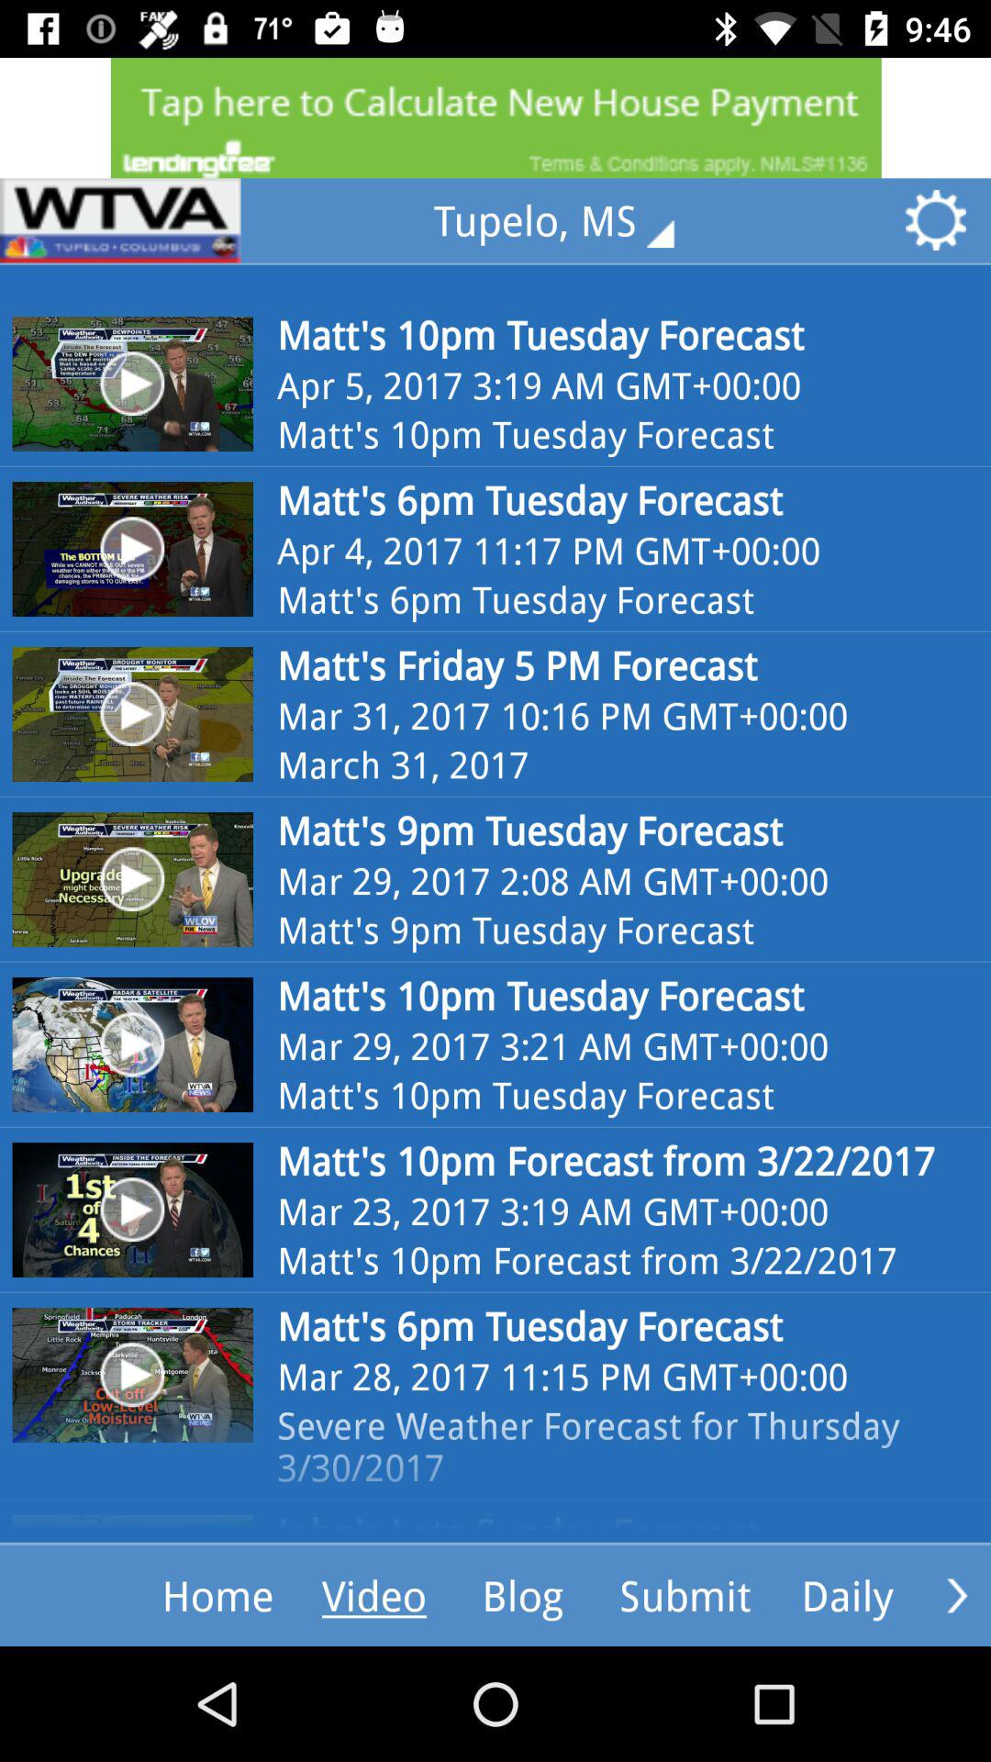  What do you see at coordinates (495, 117) in the screenshot?
I see `click on advertisement` at bounding box center [495, 117].